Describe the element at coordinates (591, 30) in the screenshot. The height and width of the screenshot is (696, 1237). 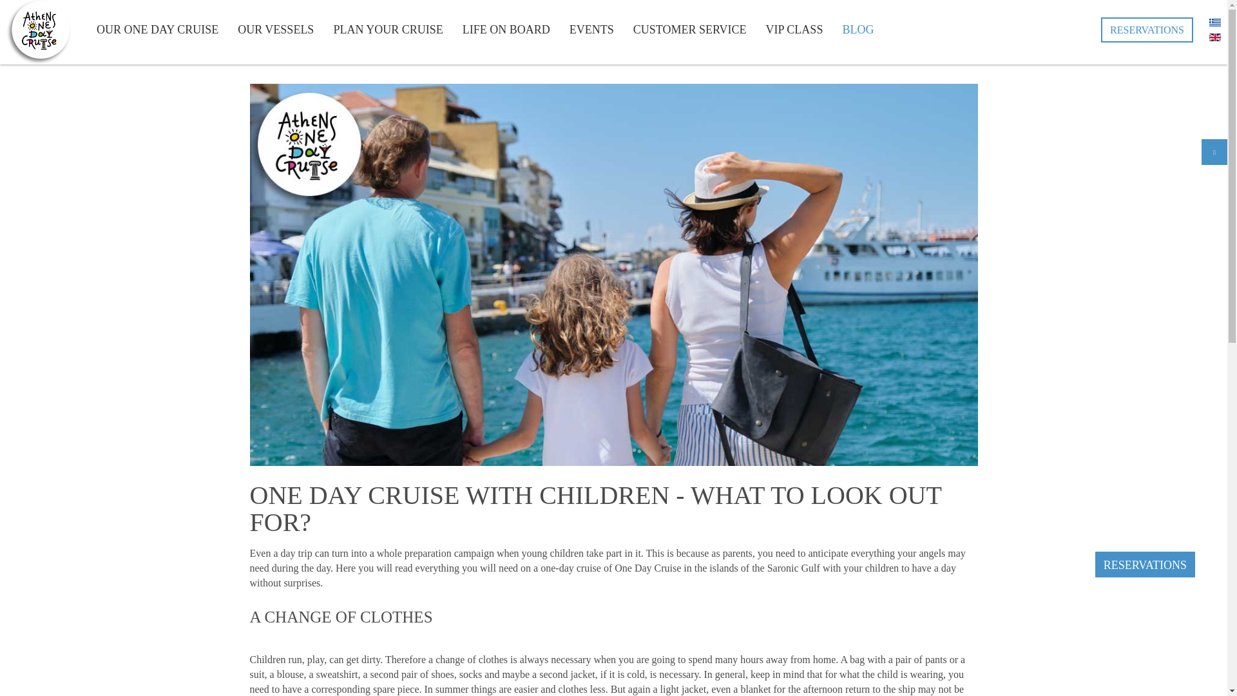
I see `EVENTS` at that location.